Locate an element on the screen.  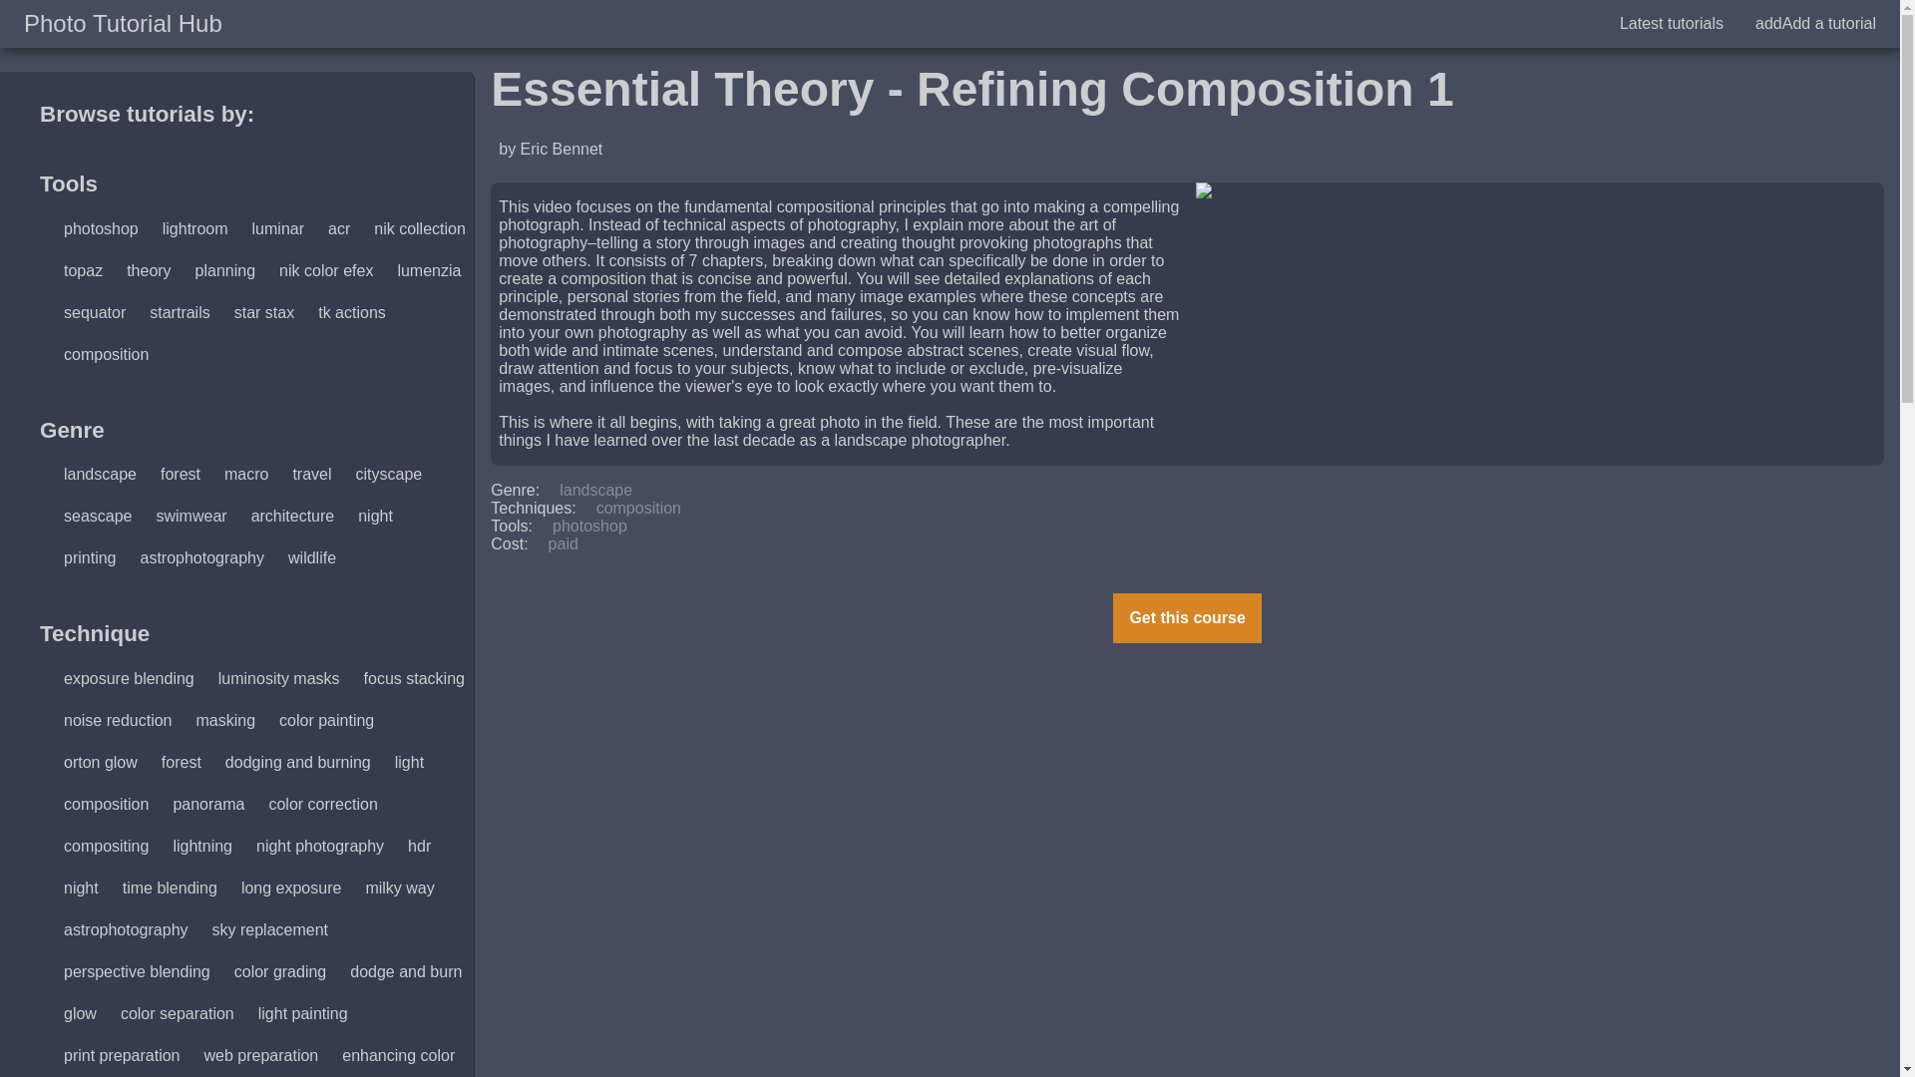
astrophotography is located at coordinates (201, 558).